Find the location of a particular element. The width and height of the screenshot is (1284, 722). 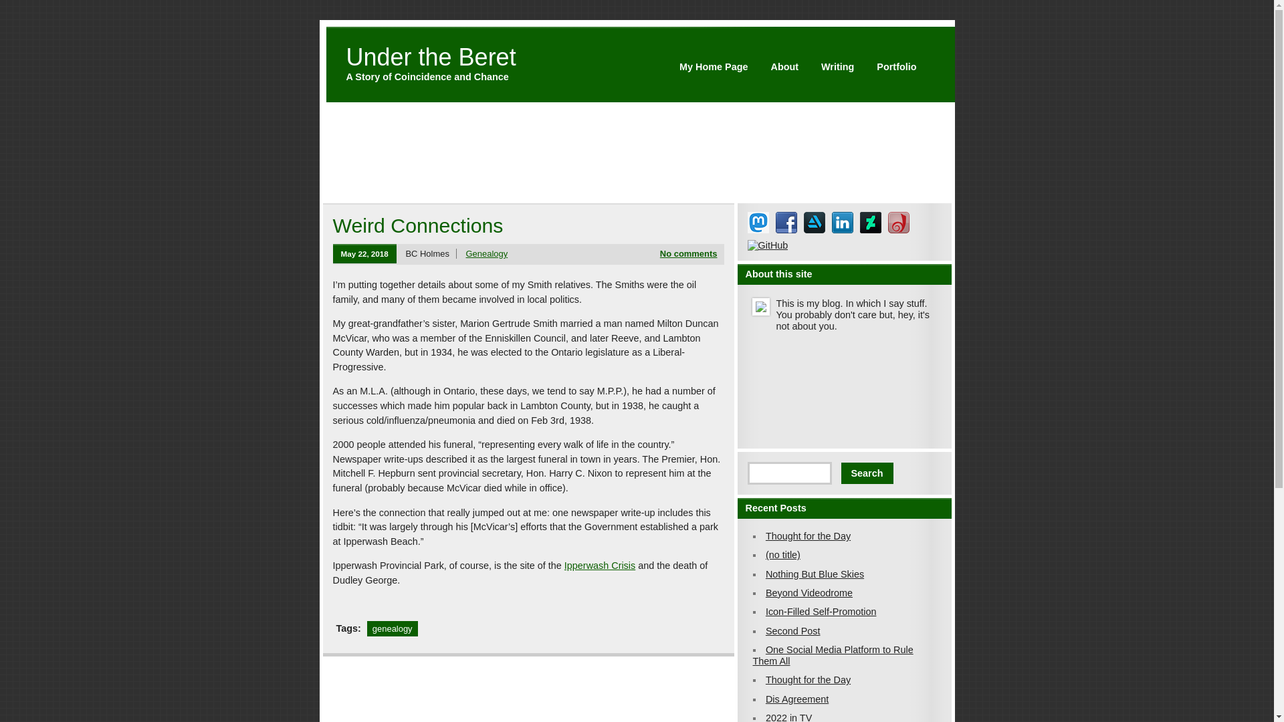

My Home Page is located at coordinates (713, 66).